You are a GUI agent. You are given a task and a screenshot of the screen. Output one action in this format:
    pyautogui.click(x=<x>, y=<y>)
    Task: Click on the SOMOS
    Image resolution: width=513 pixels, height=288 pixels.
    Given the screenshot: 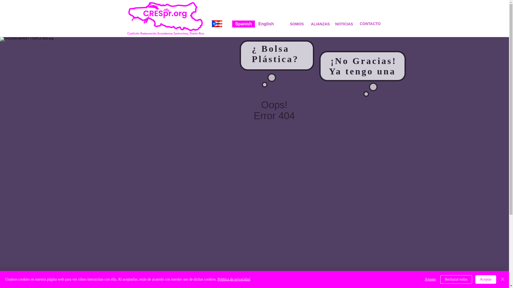 What is the action you would take?
    pyautogui.click(x=297, y=24)
    